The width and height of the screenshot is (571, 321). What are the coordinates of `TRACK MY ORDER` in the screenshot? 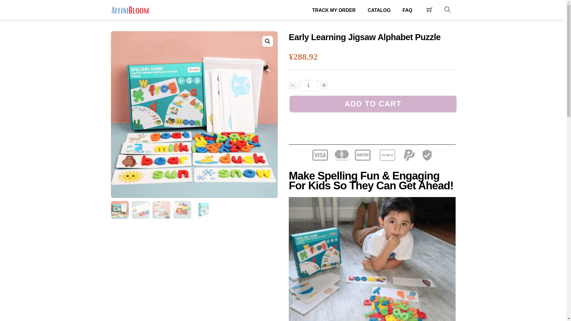 It's located at (334, 10).